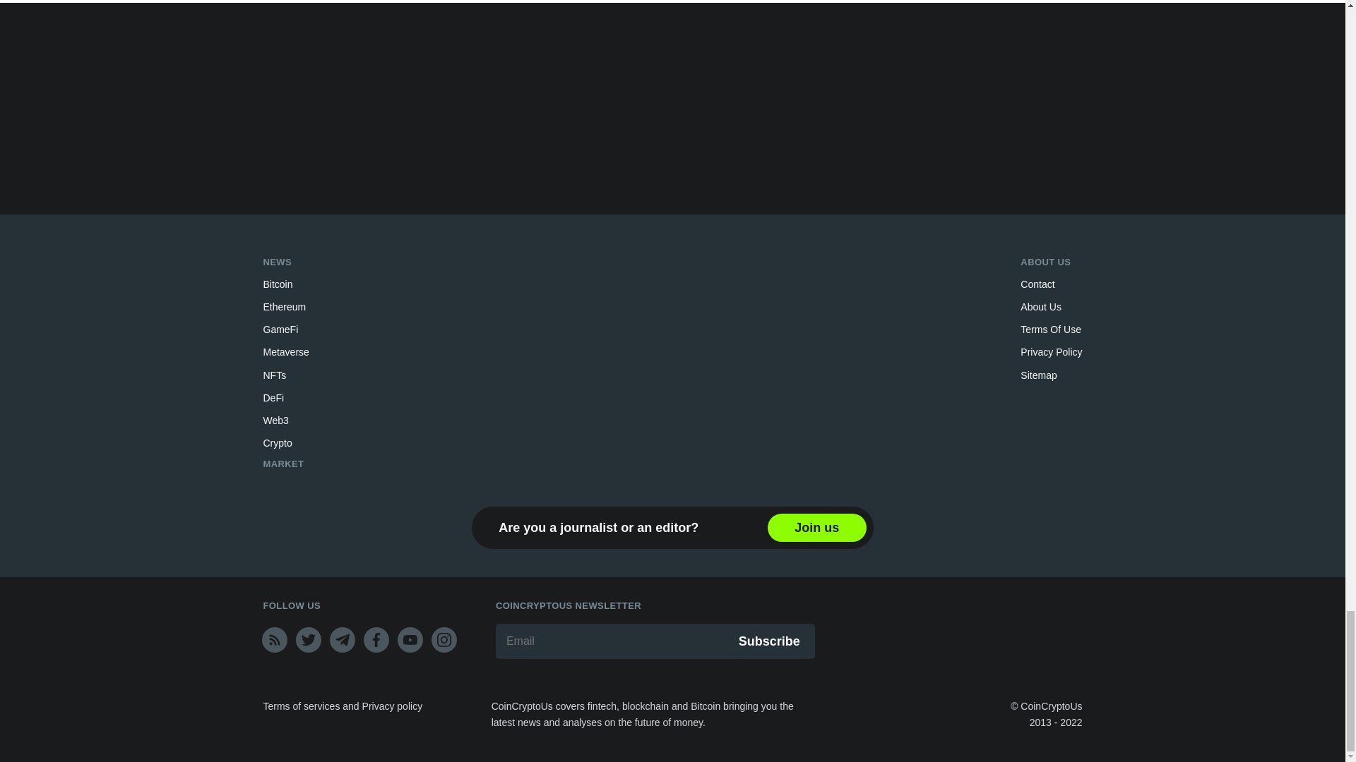 The height and width of the screenshot is (762, 1356). Describe the element at coordinates (308, 639) in the screenshot. I see `Twitter` at that location.